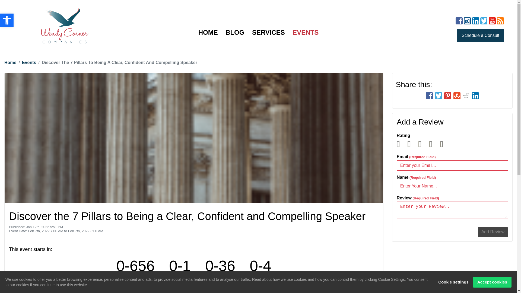 The image size is (521, 293). Describe the element at coordinates (500, 20) in the screenshot. I see `social-rss` at that location.